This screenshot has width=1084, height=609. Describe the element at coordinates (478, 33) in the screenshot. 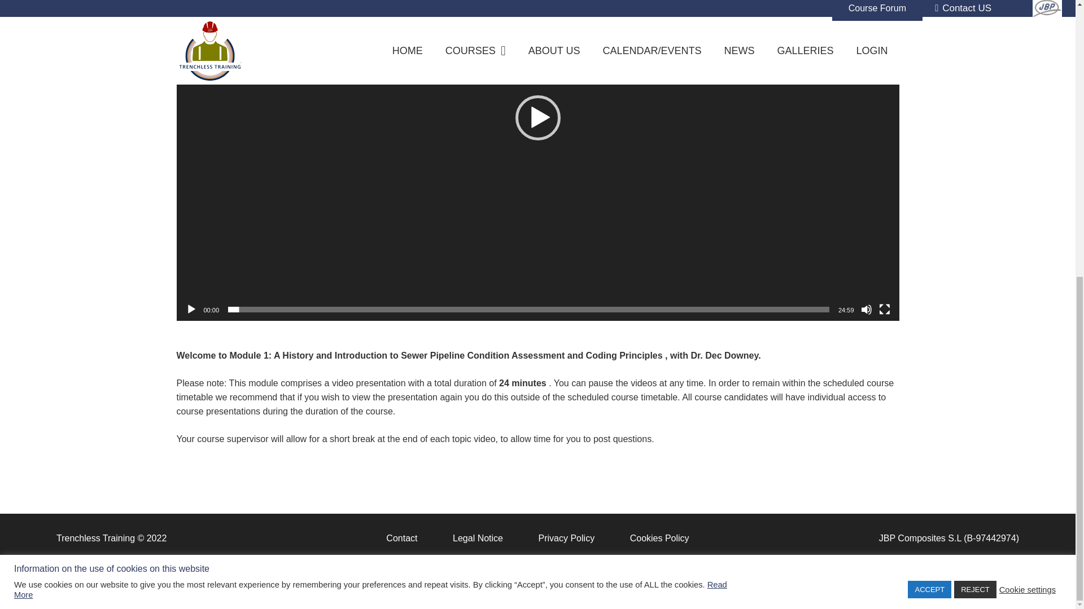

I see `Legal Notice` at that location.